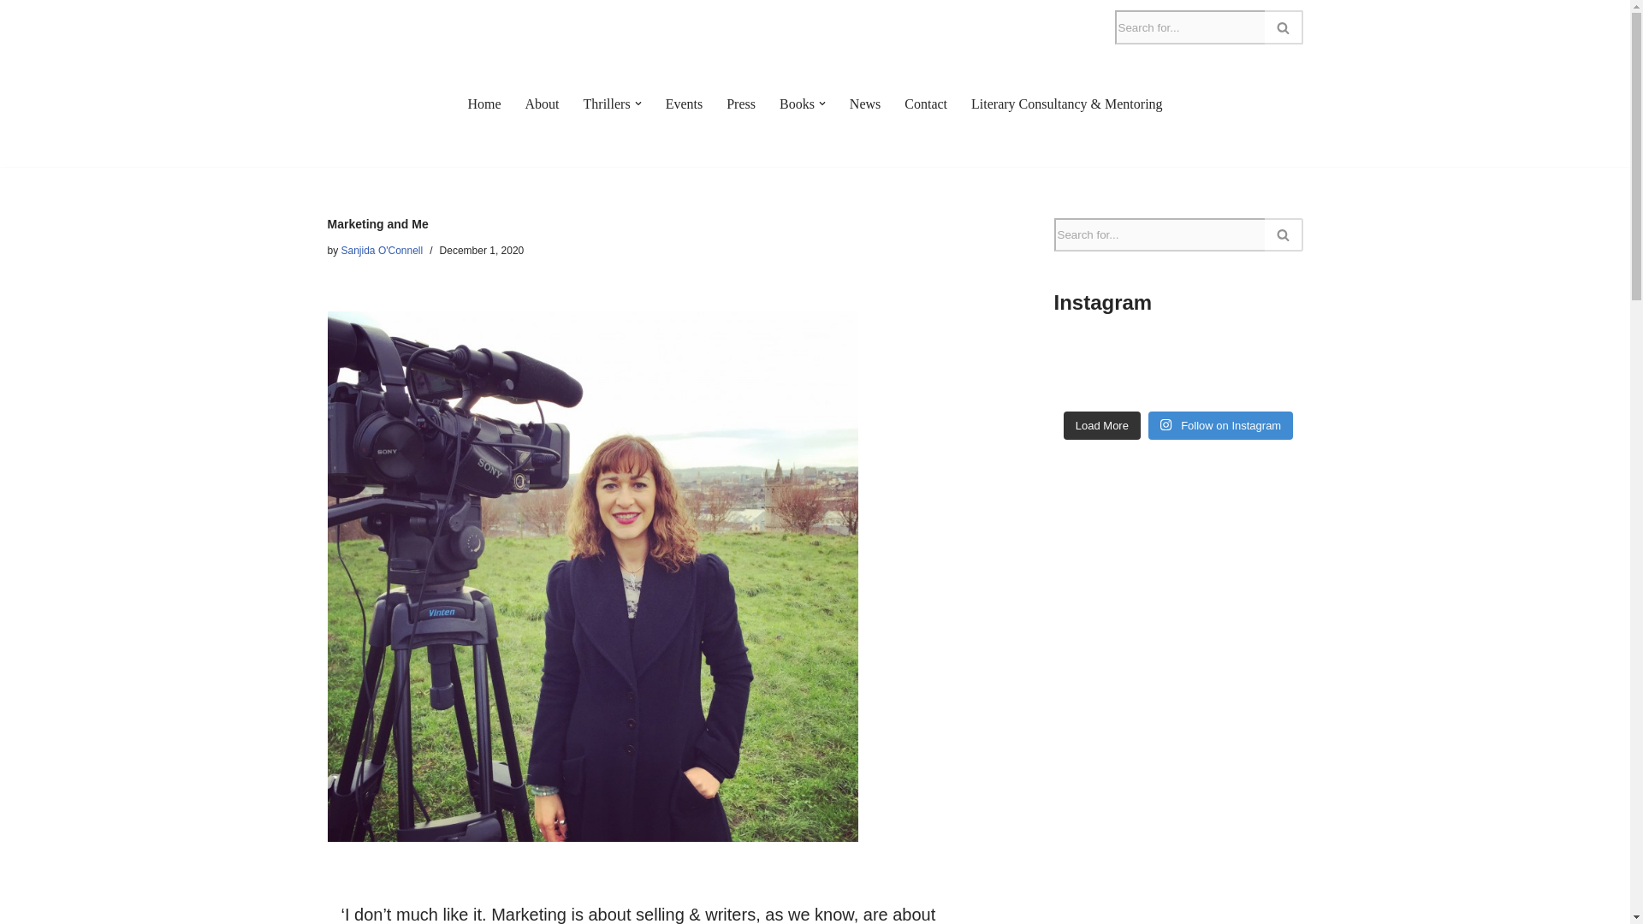  Describe the element at coordinates (684, 104) in the screenshot. I see `Events` at that location.